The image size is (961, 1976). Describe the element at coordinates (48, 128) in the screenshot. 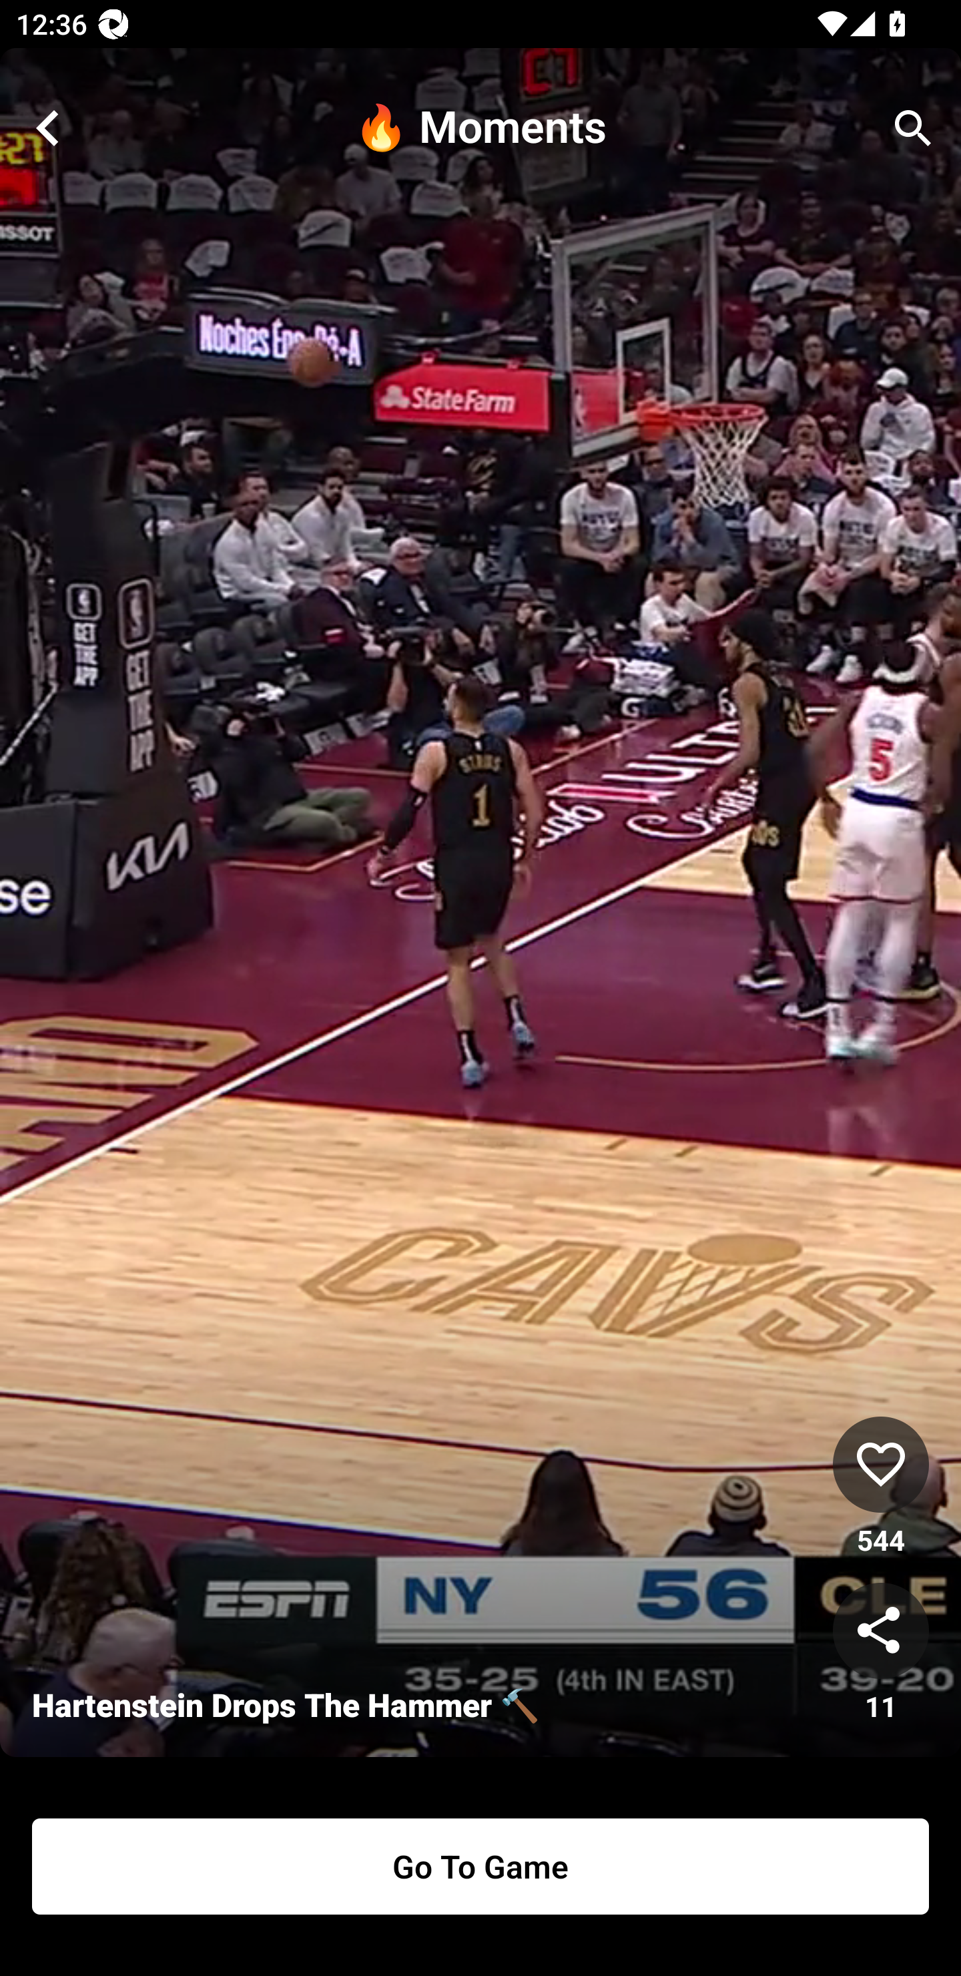

I see `close` at that location.